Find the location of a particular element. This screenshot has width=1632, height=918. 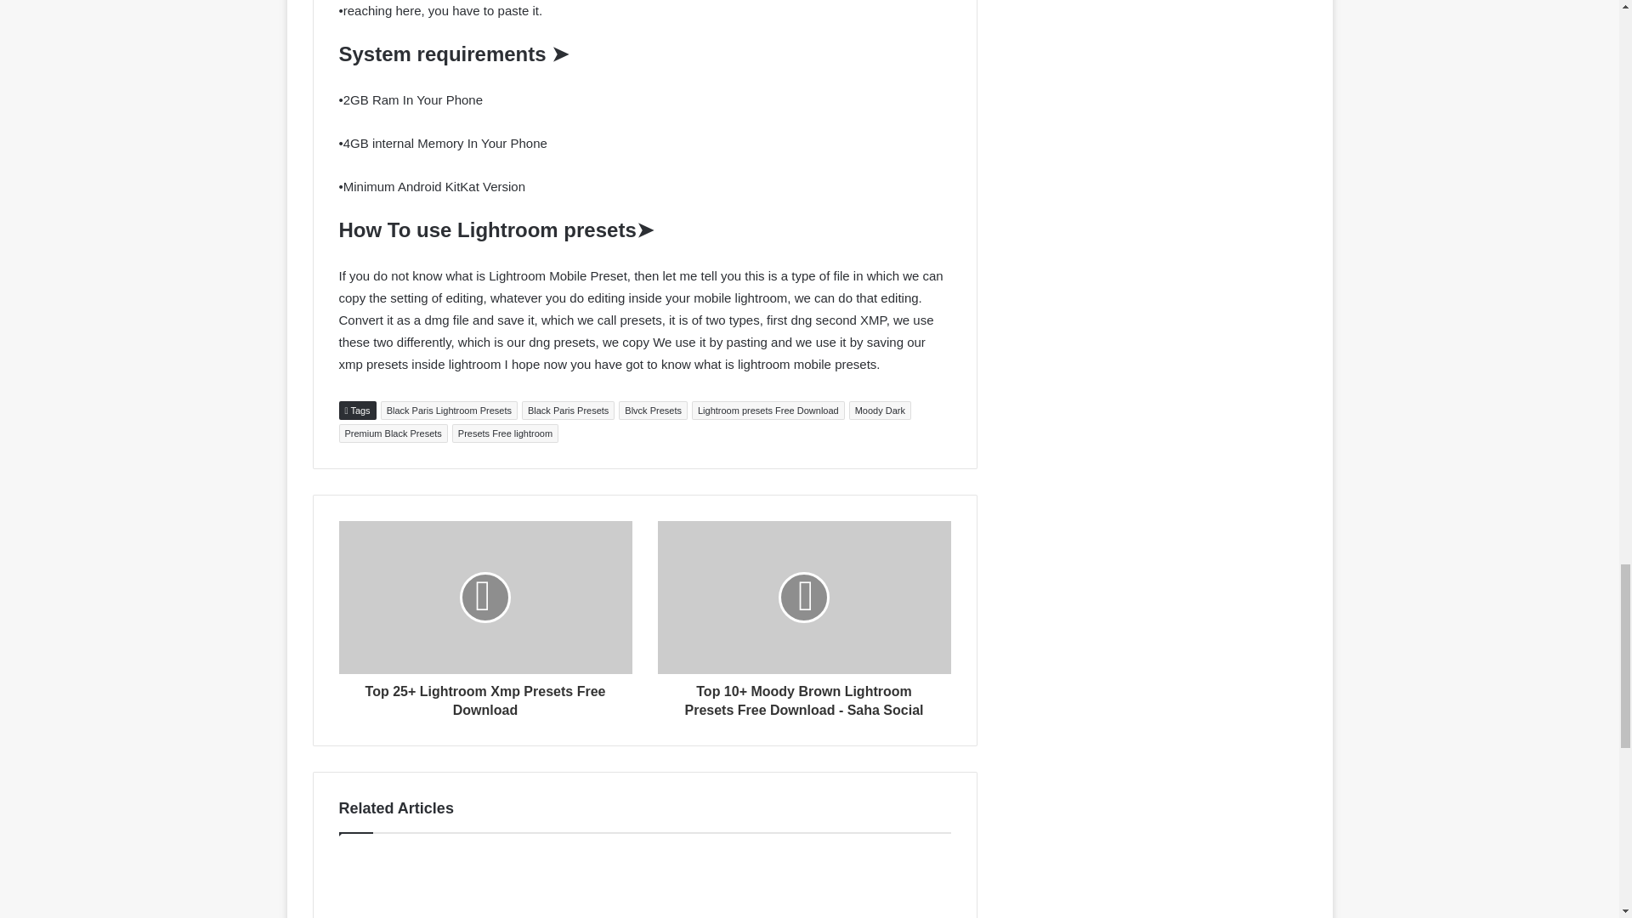

Premium Black Presets is located at coordinates (393, 433).